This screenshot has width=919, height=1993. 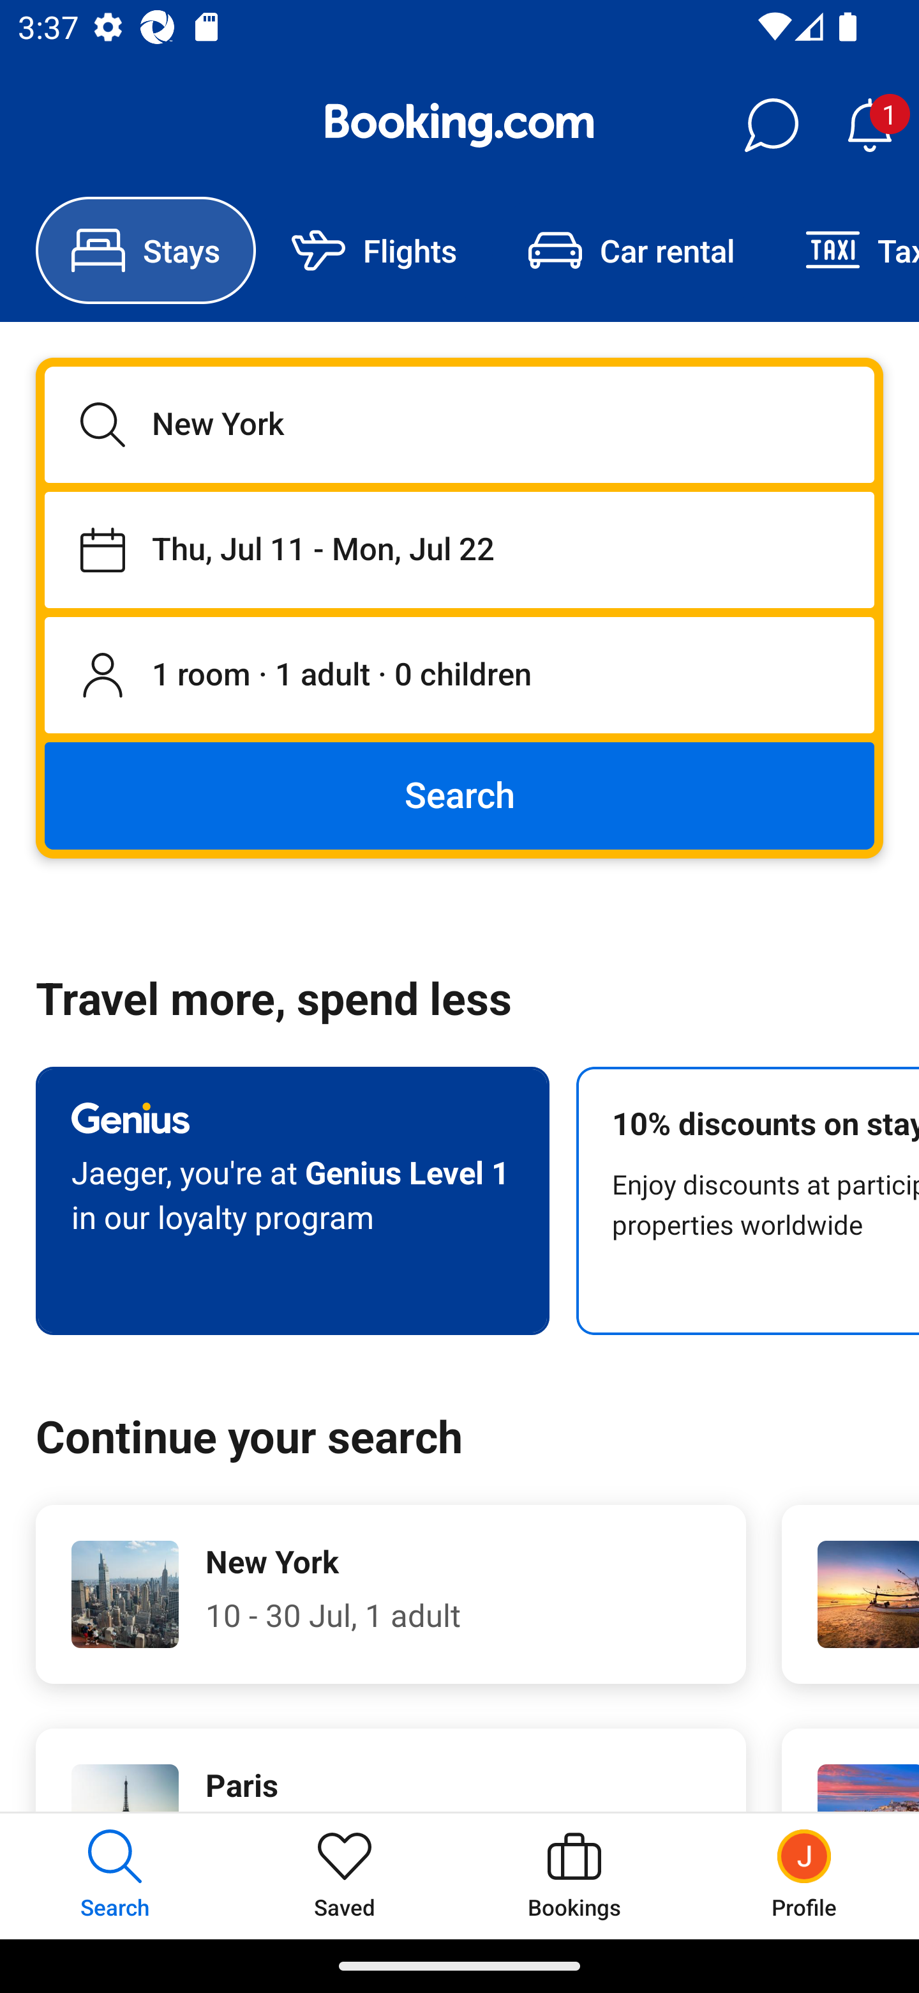 What do you see at coordinates (771, 125) in the screenshot?
I see `Messages` at bounding box center [771, 125].